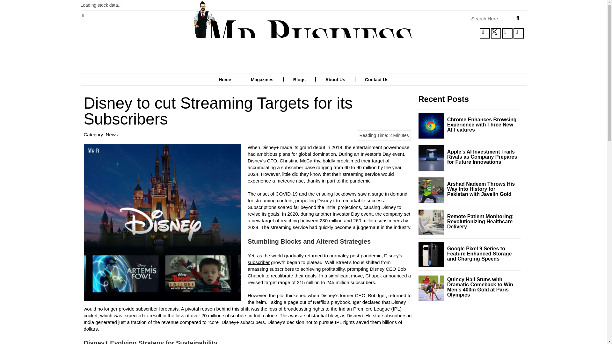  Describe the element at coordinates (377, 80) in the screenshot. I see `Contact Us` at that location.